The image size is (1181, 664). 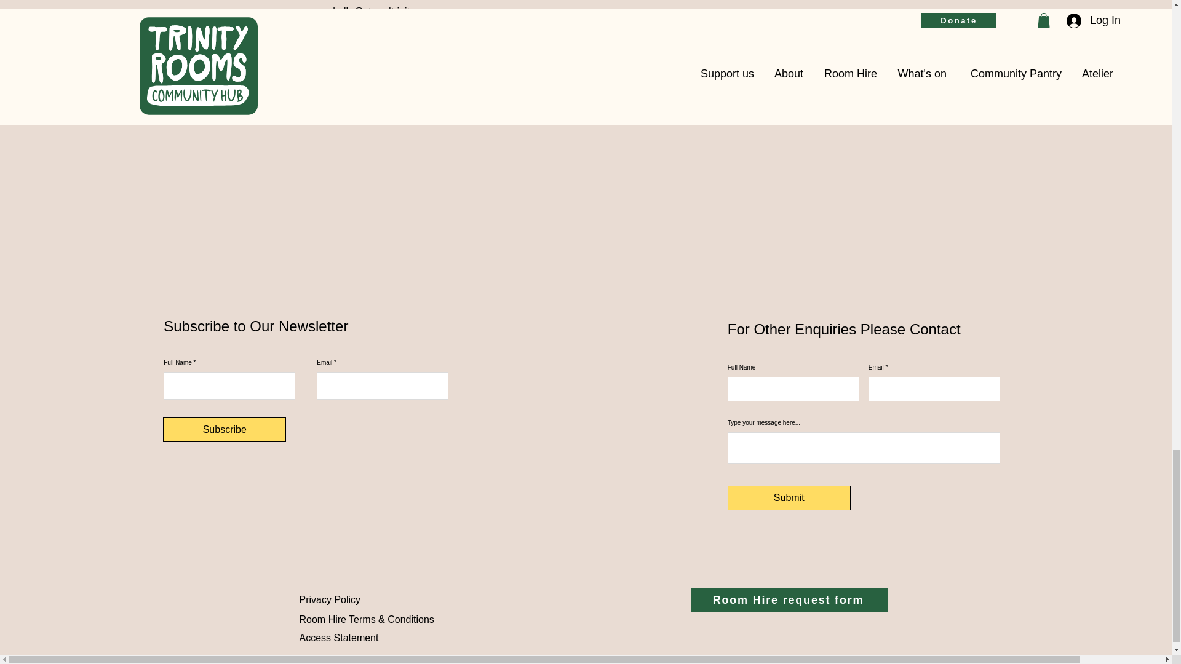 What do you see at coordinates (789, 498) in the screenshot?
I see `Submit` at bounding box center [789, 498].